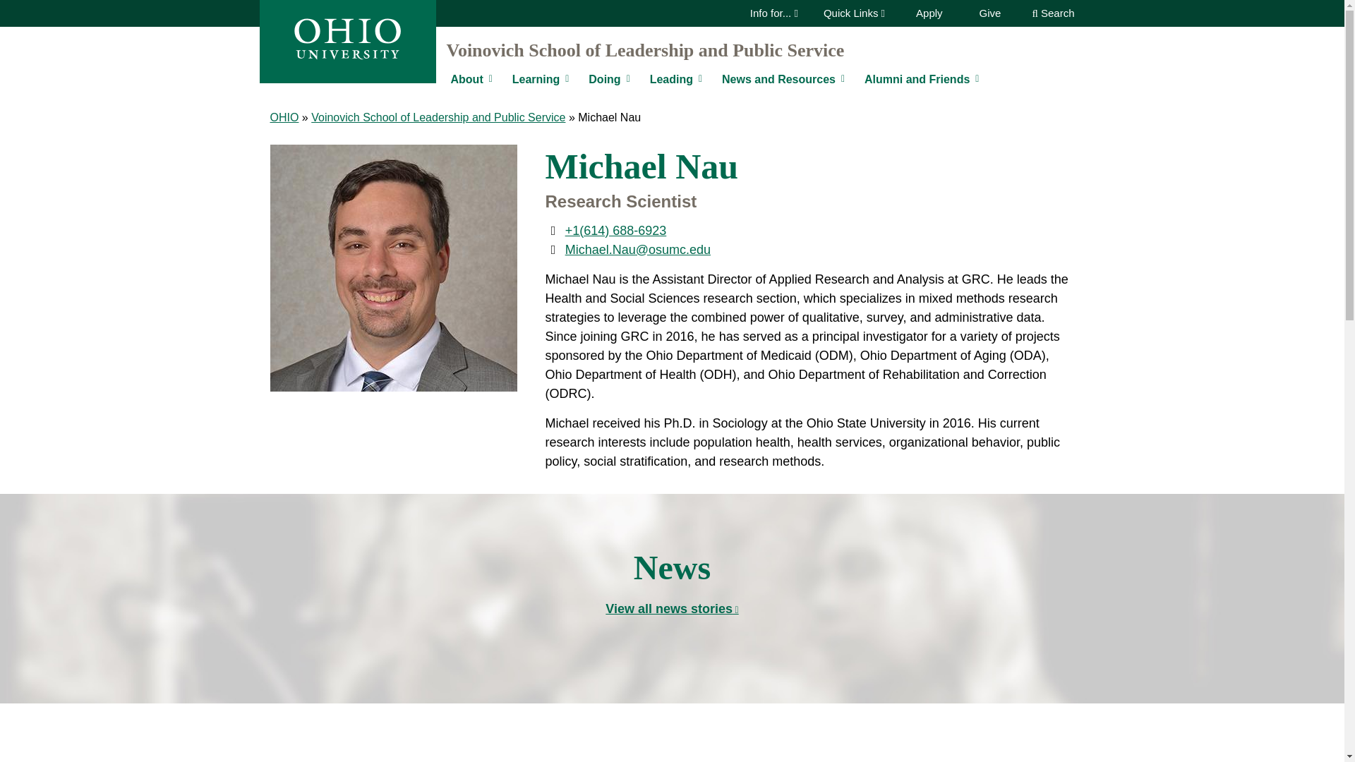 The width and height of the screenshot is (1355, 762). Describe the element at coordinates (466, 80) in the screenshot. I see `About` at that location.